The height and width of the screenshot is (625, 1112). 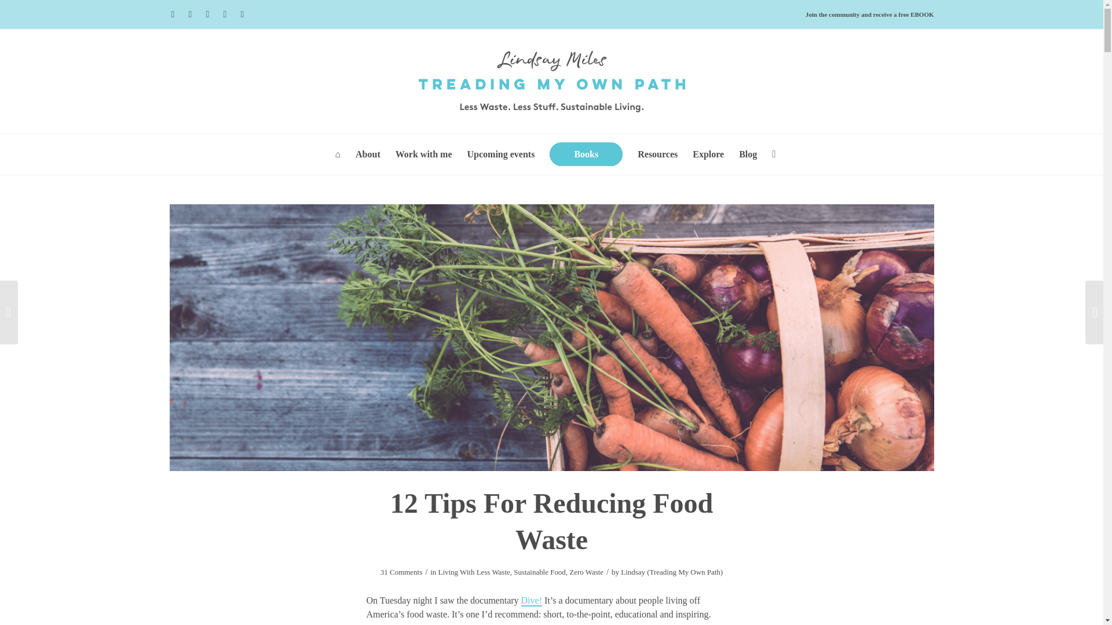 I want to click on Mail, so click(x=225, y=14).